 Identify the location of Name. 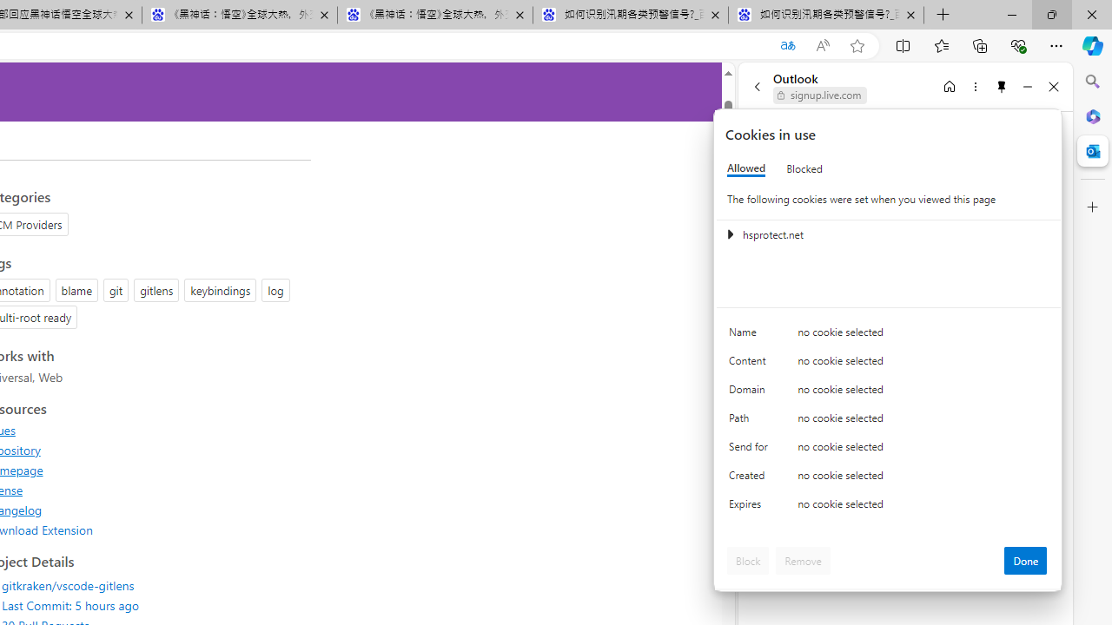
(751, 337).